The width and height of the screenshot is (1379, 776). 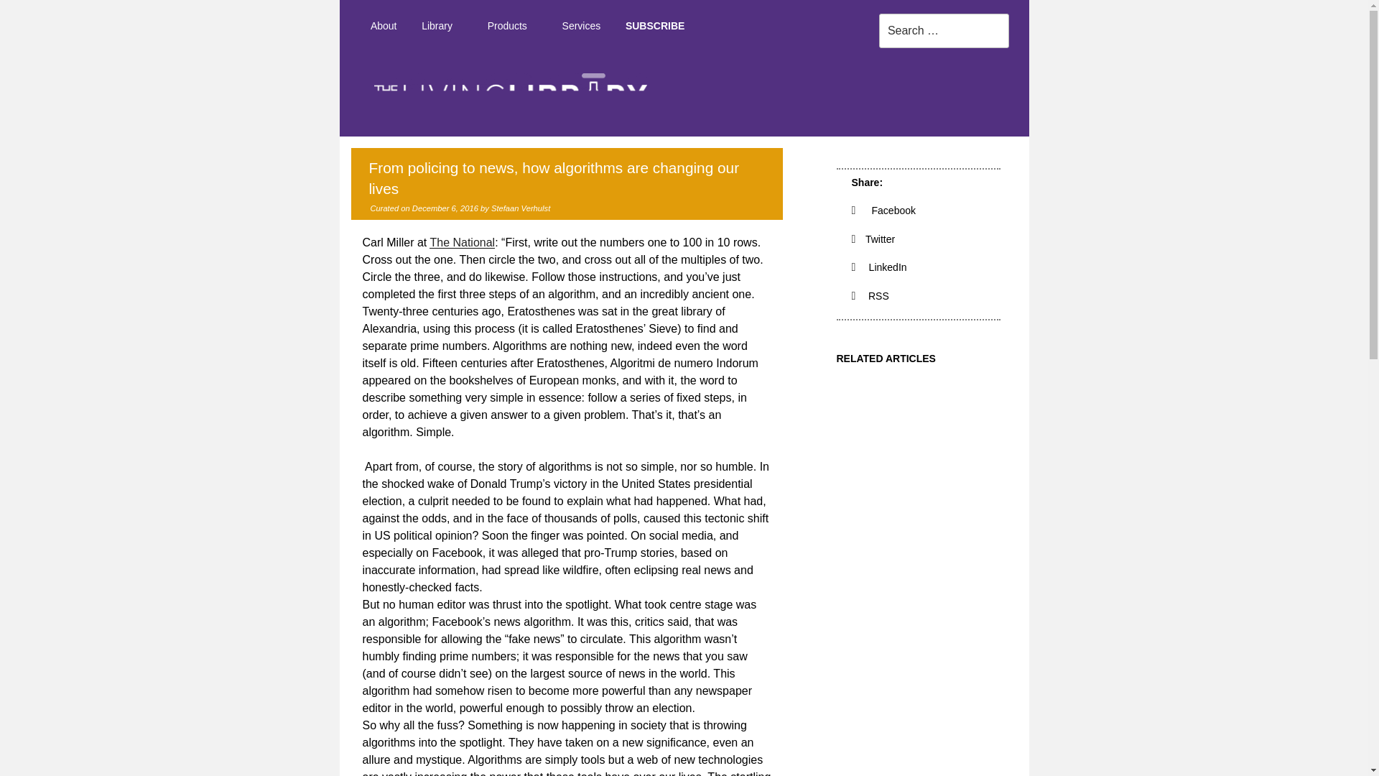 I want to click on Products, so click(x=511, y=26).